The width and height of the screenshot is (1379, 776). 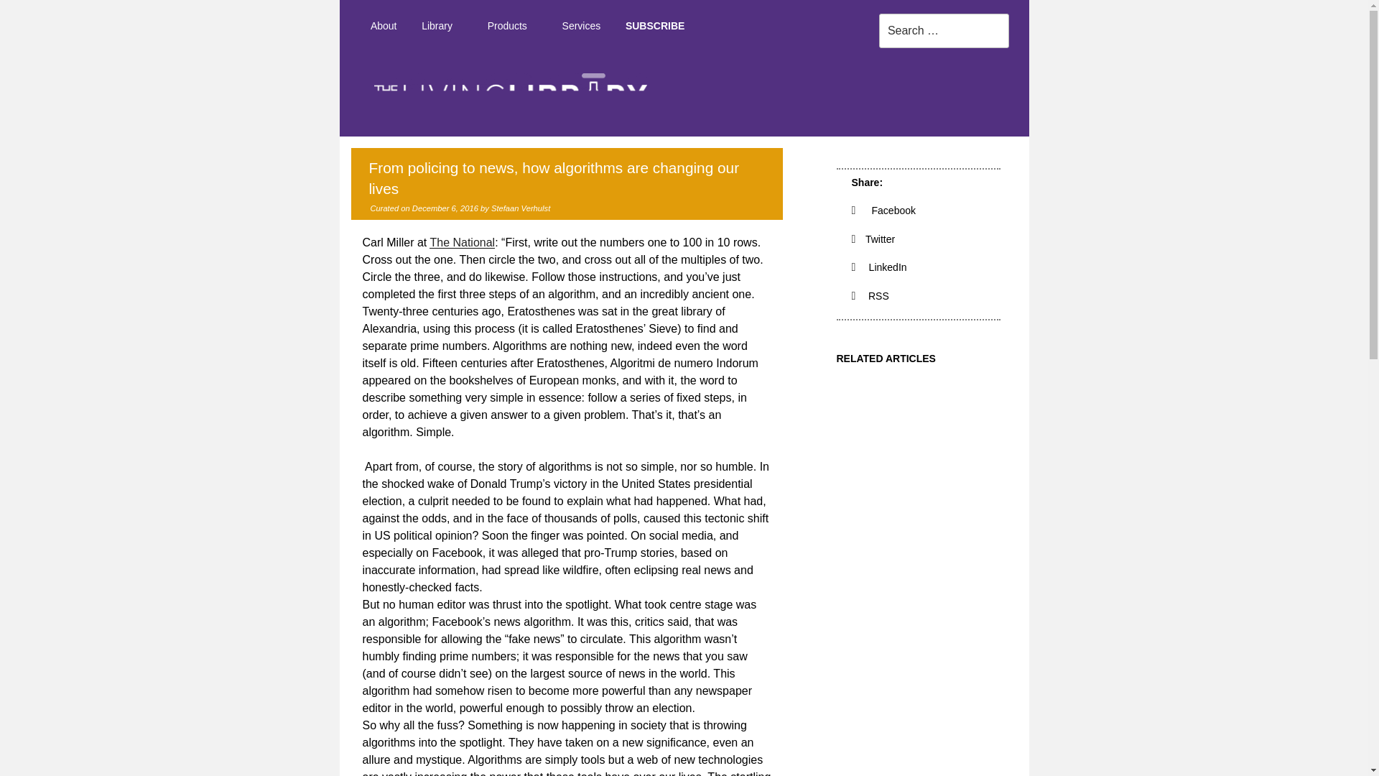 I want to click on Products, so click(x=511, y=26).